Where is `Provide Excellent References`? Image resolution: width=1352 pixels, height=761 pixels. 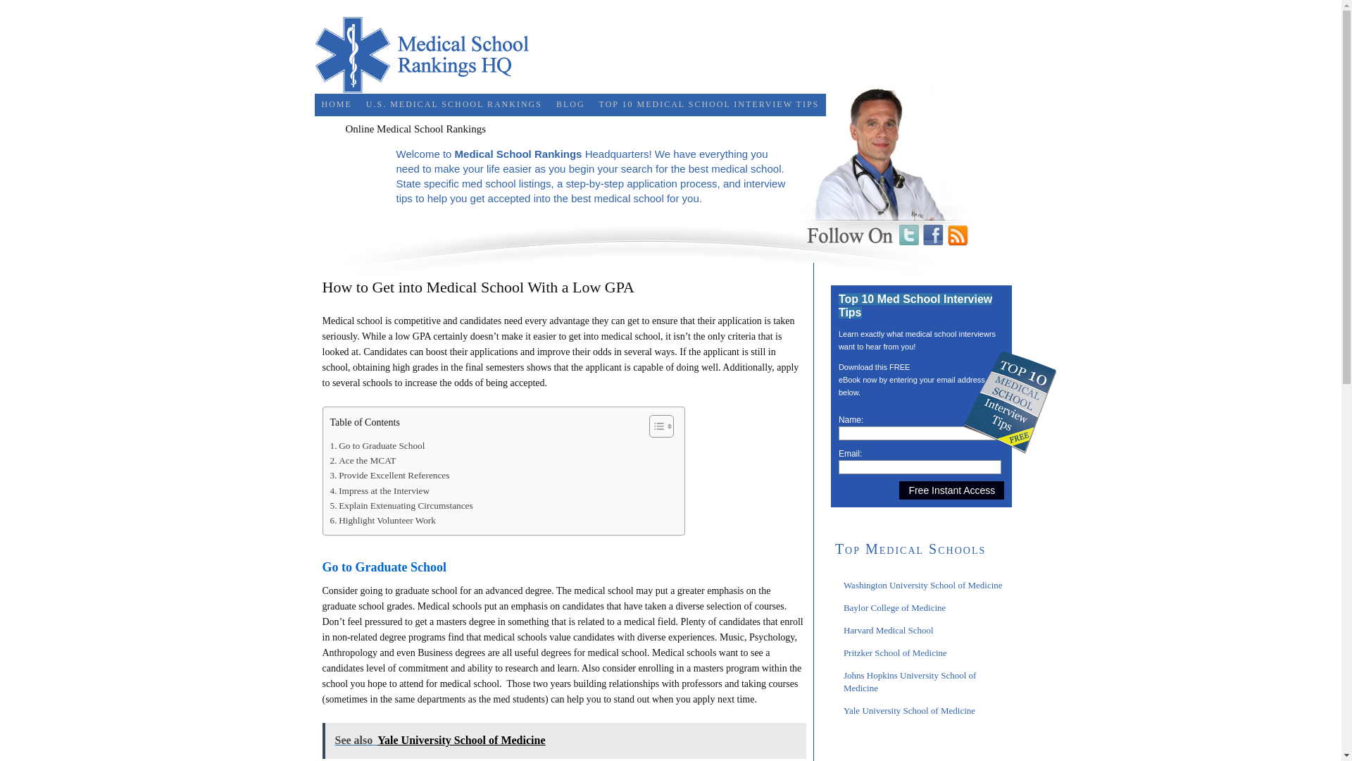 Provide Excellent References is located at coordinates (389, 475).